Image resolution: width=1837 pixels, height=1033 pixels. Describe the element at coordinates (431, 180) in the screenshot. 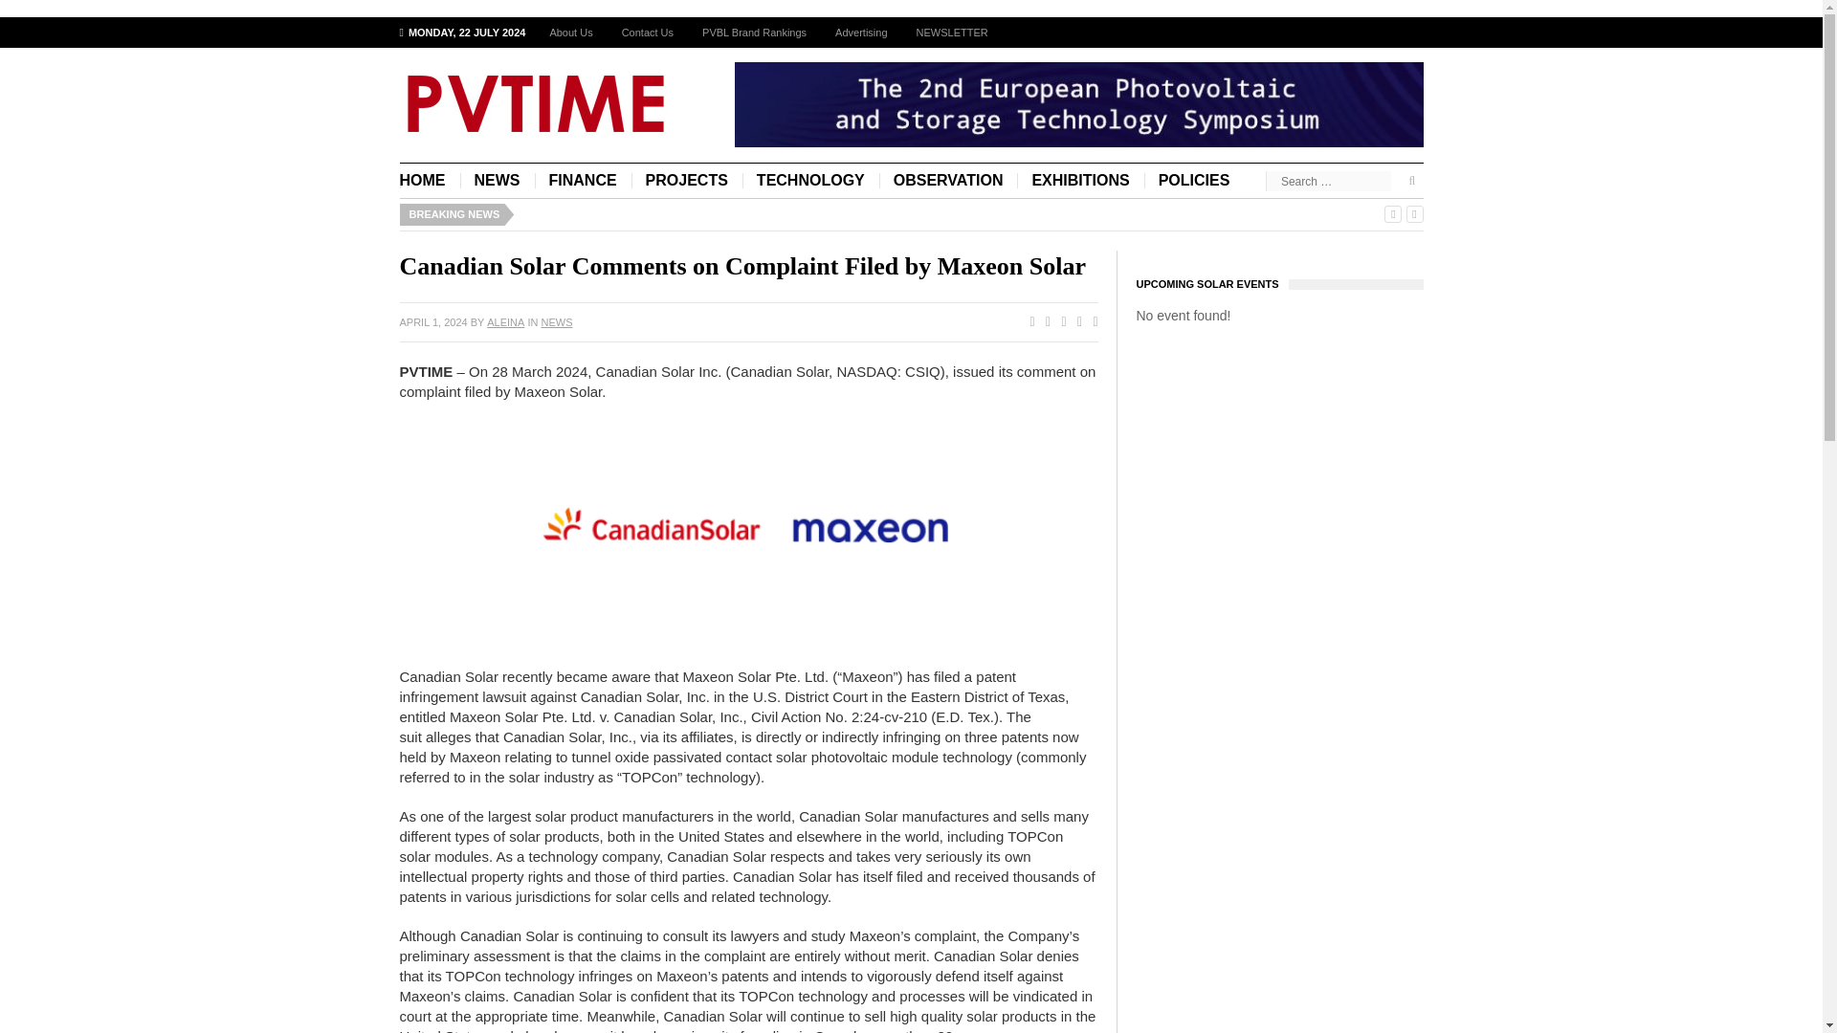

I see `HOME` at that location.